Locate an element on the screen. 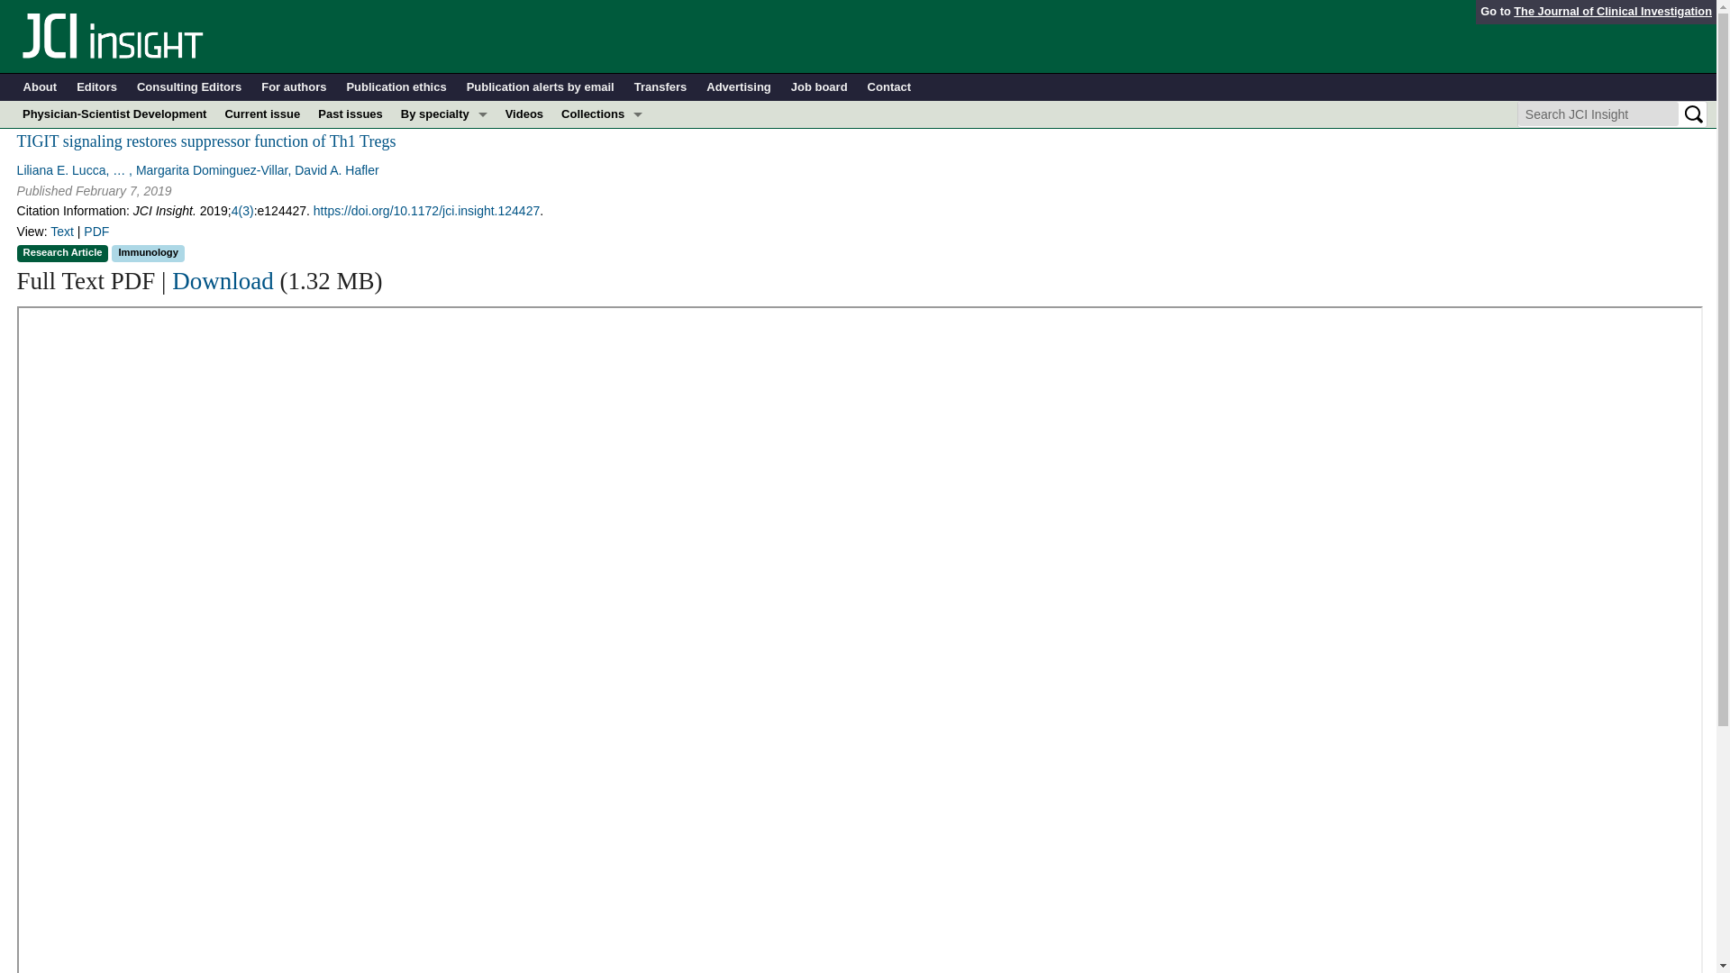 The width and height of the screenshot is (1730, 973). Editors is located at coordinates (96, 87).